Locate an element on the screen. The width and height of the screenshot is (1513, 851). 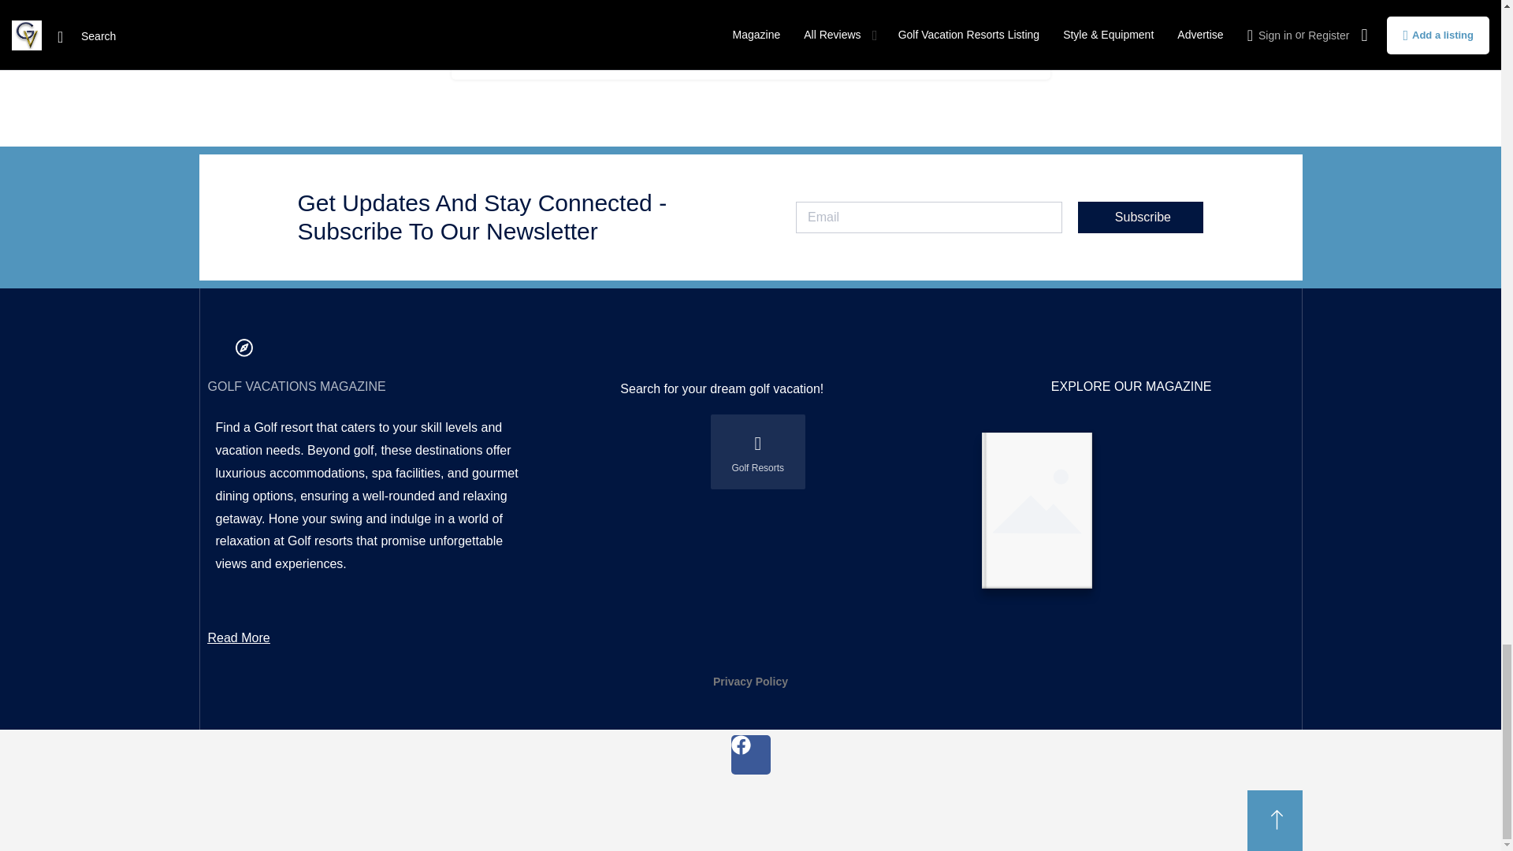
Privacy Policy is located at coordinates (750, 681).